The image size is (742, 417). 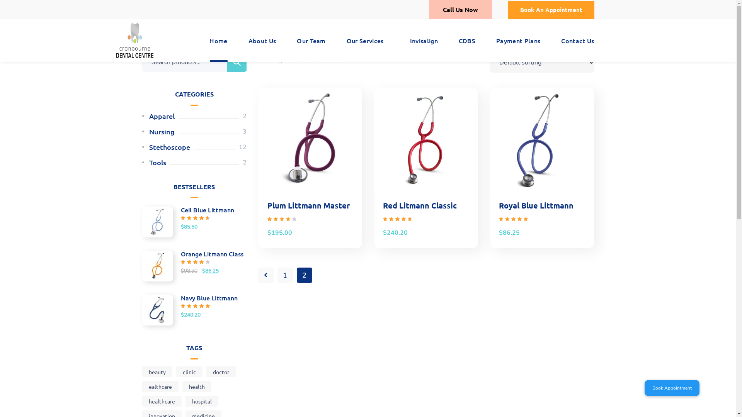 I want to click on doctor, so click(x=221, y=372).